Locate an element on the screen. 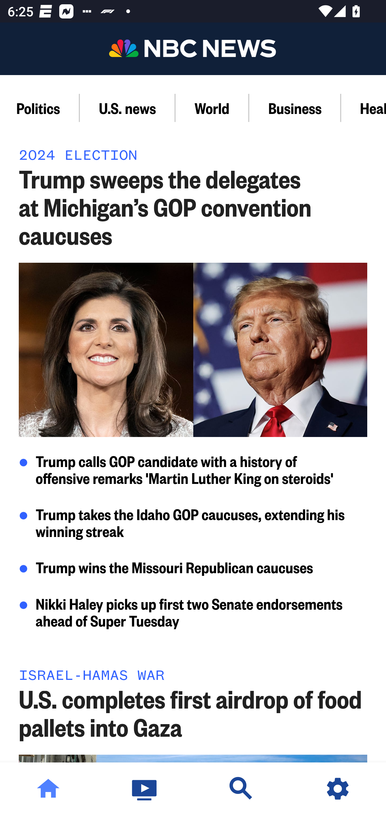  Politics Section,Politics is located at coordinates (40, 108).